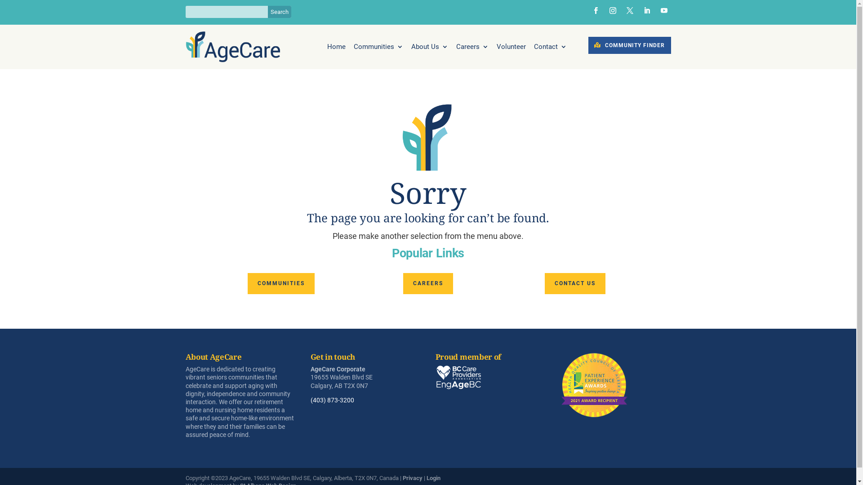 This screenshot has width=863, height=485. What do you see at coordinates (433, 478) in the screenshot?
I see `Login` at bounding box center [433, 478].